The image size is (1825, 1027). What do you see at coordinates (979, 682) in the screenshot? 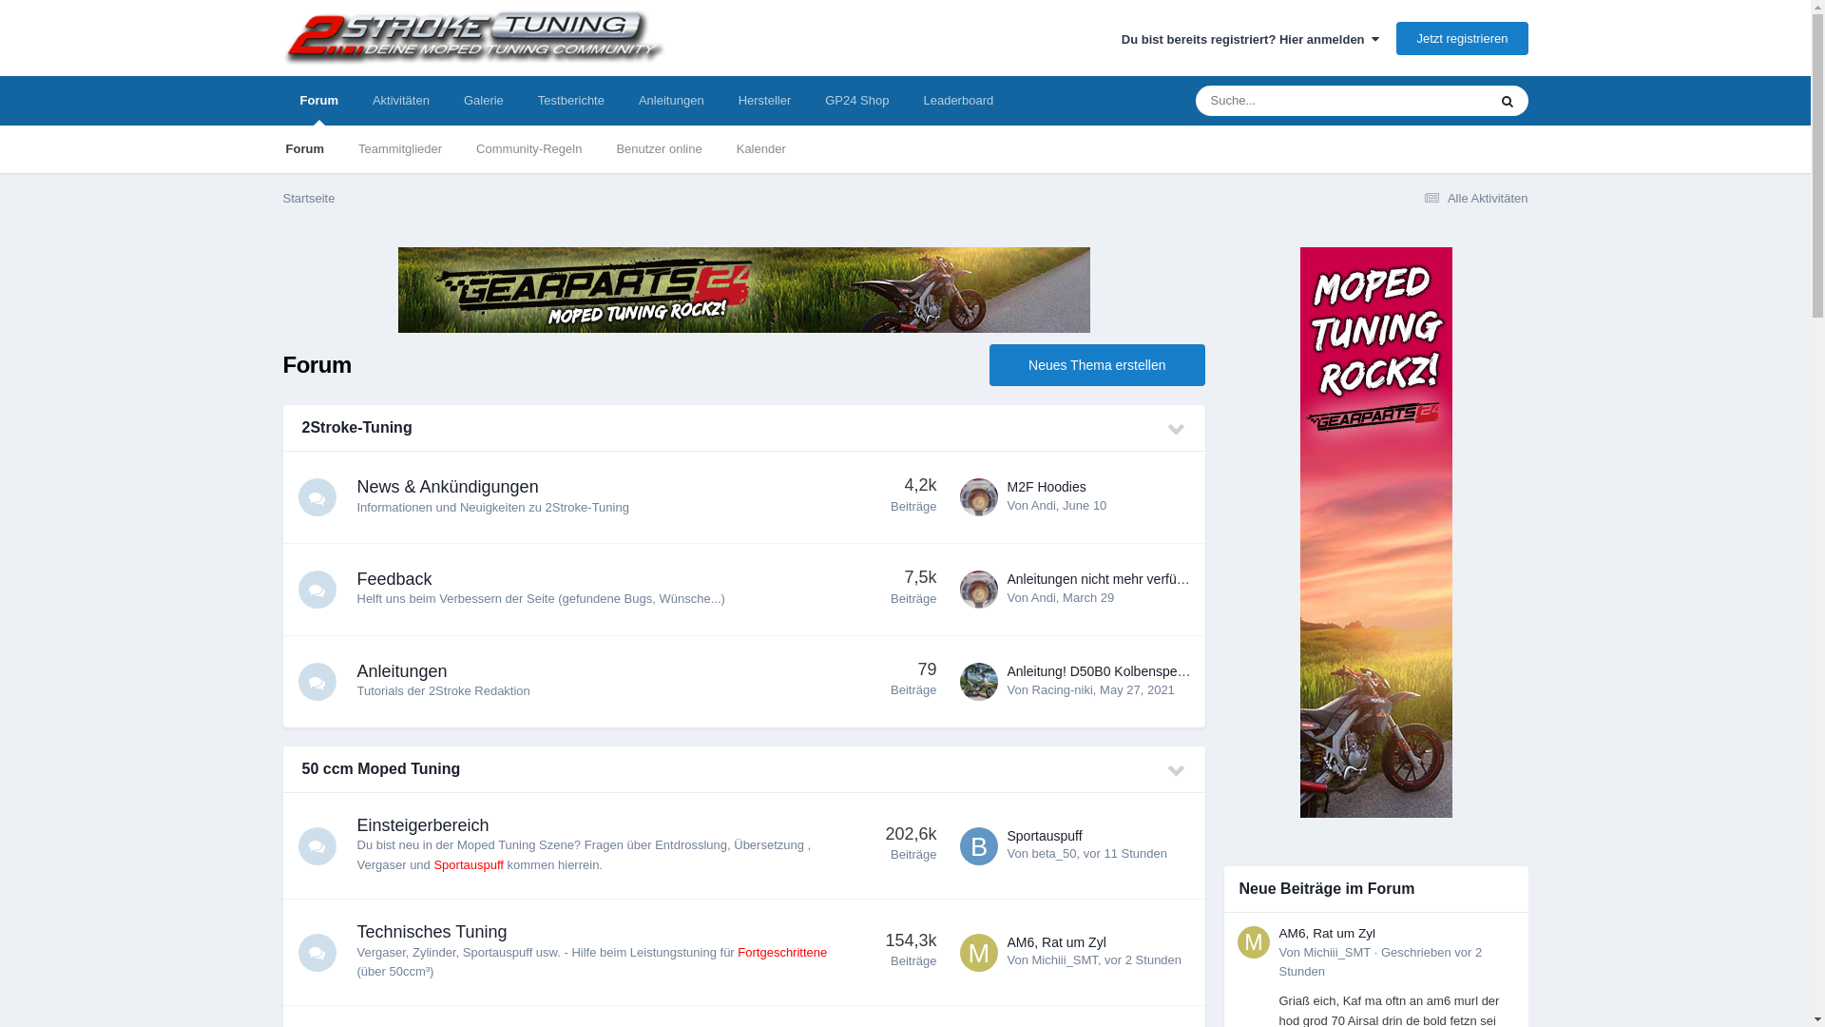
I see `Gehe zu Racing-niki's Profil` at bounding box center [979, 682].